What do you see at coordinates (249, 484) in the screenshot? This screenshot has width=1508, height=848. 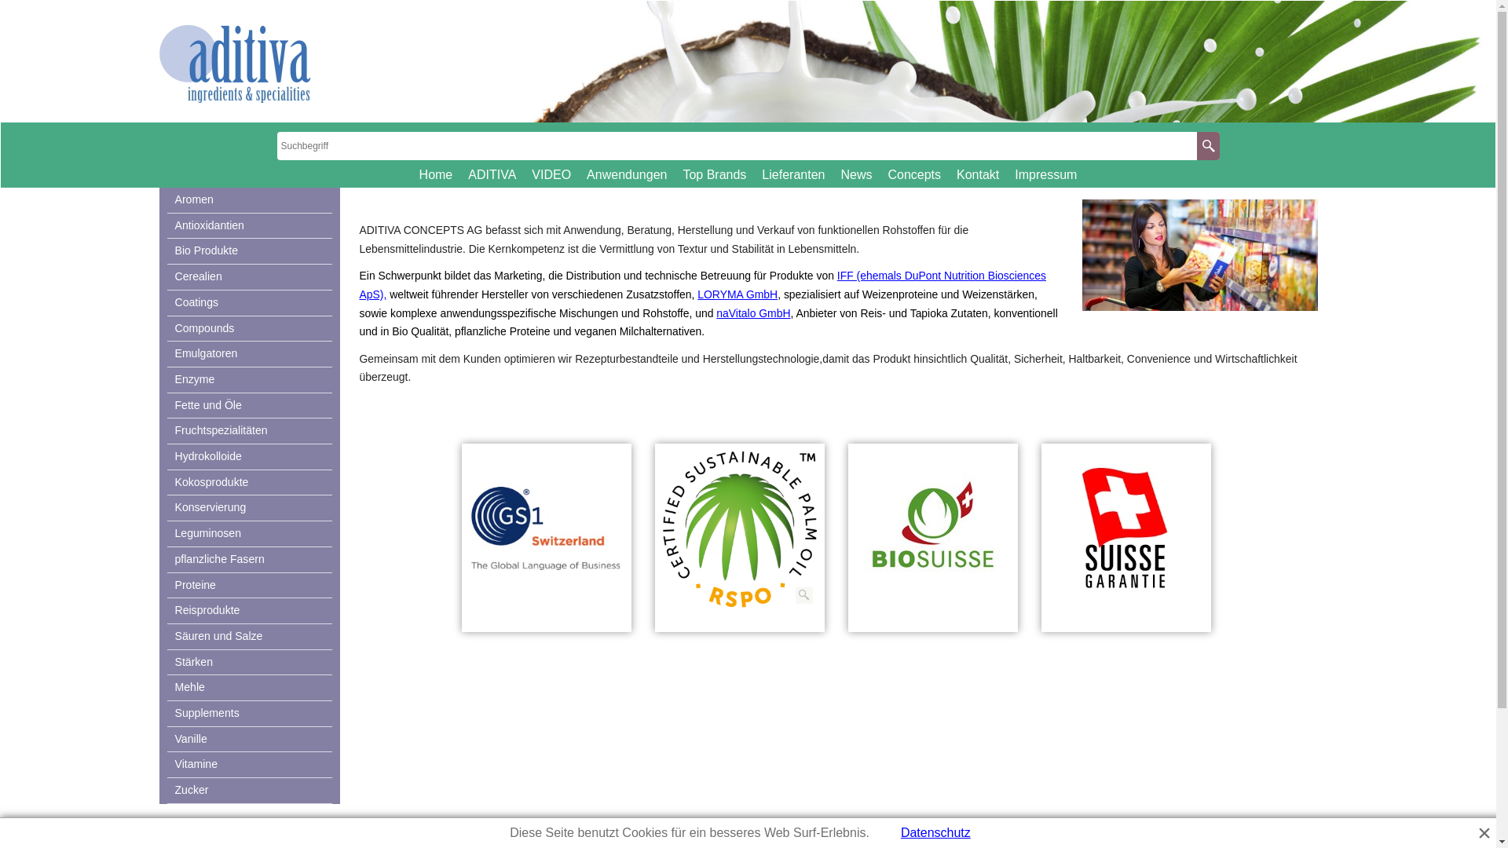 I see `Kokosprodukte` at bounding box center [249, 484].